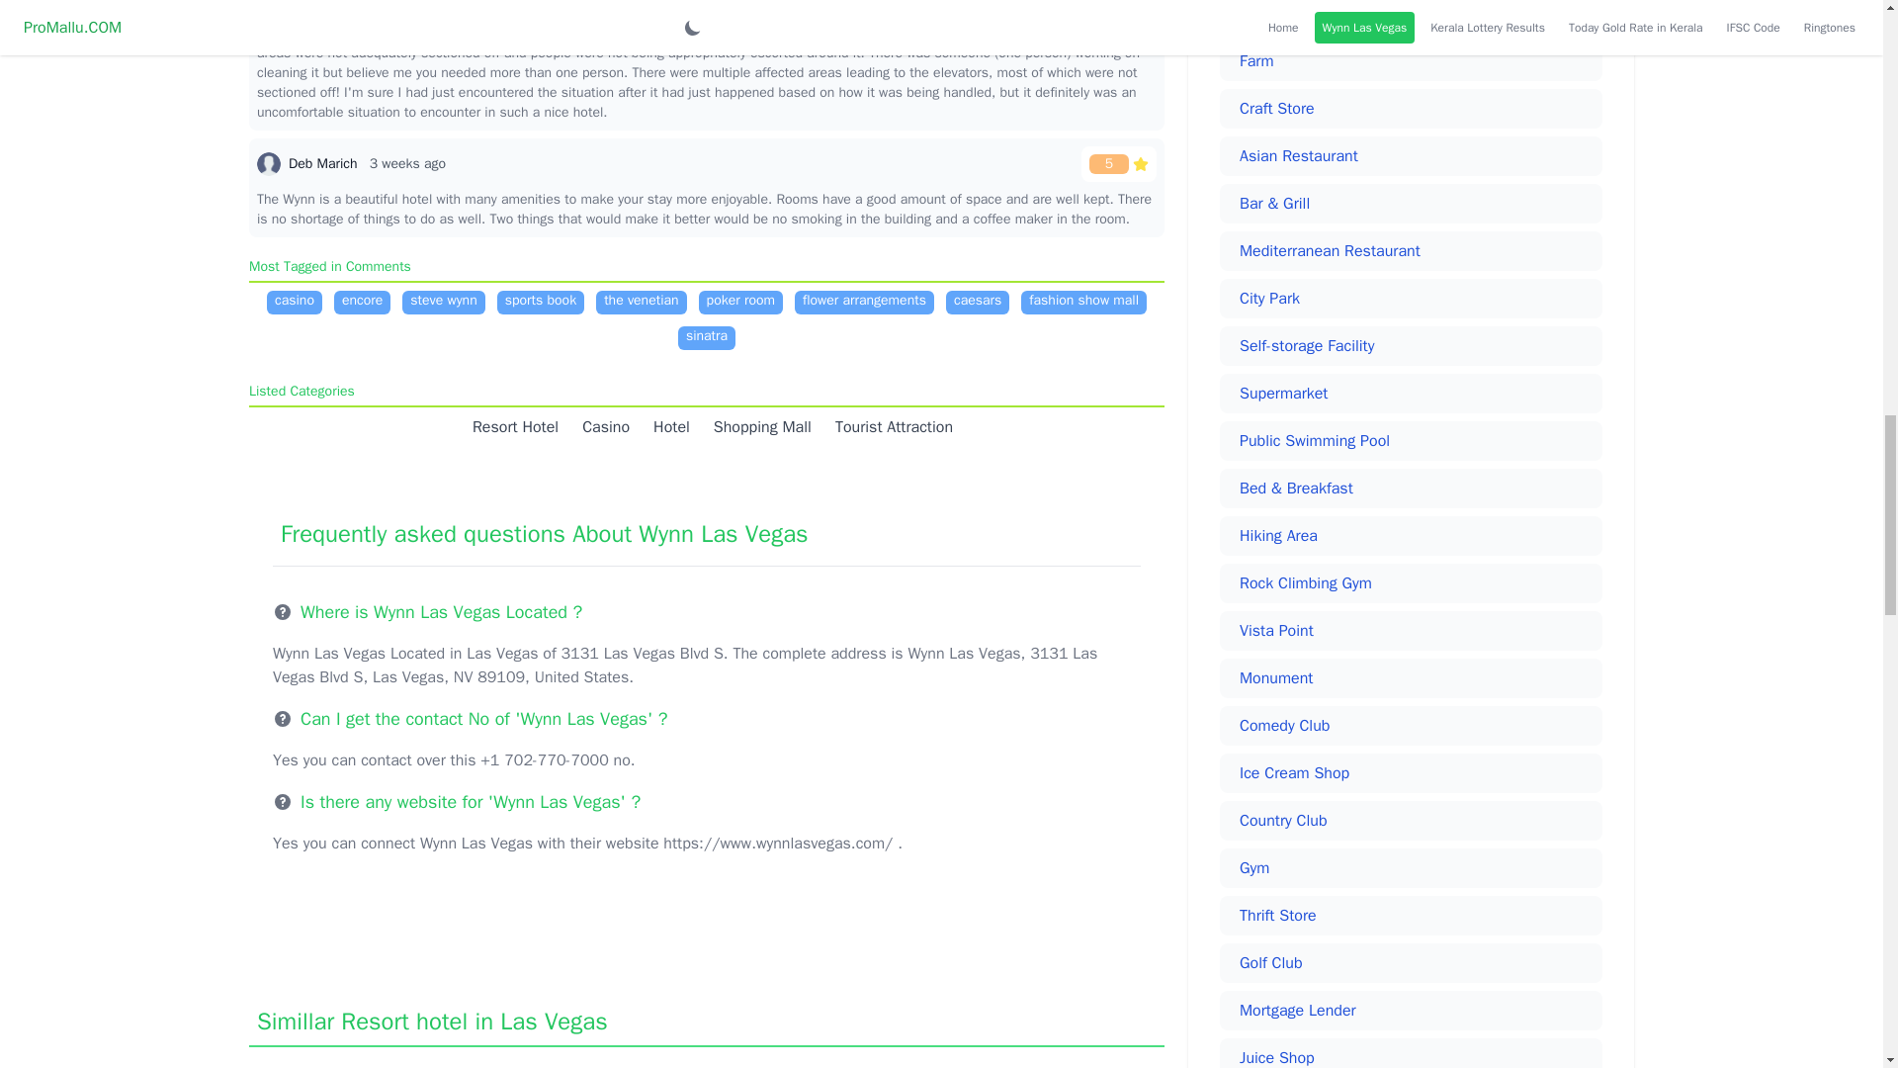 Image resolution: width=1898 pixels, height=1068 pixels. Describe the element at coordinates (1119, 163) in the screenshot. I see `5` at that location.